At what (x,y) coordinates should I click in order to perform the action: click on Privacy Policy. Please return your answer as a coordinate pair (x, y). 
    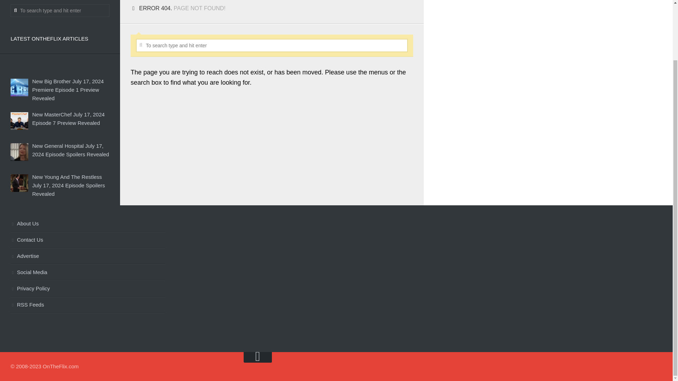
    Looking at the image, I should click on (88, 289).